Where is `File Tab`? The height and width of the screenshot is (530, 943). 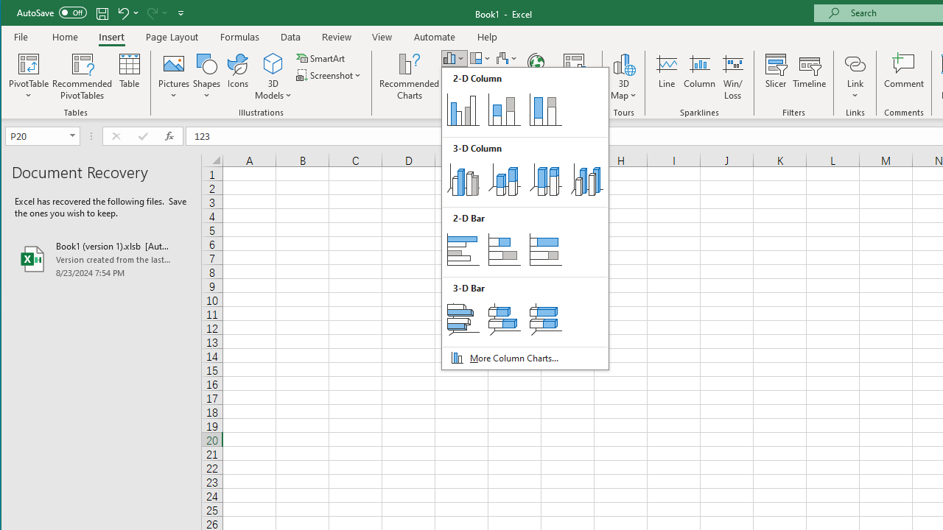 File Tab is located at coordinates (21, 37).